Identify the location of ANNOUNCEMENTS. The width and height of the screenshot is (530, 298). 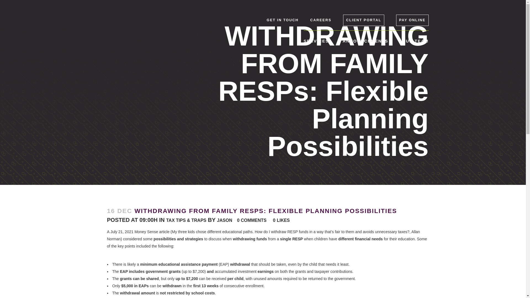
(365, 41).